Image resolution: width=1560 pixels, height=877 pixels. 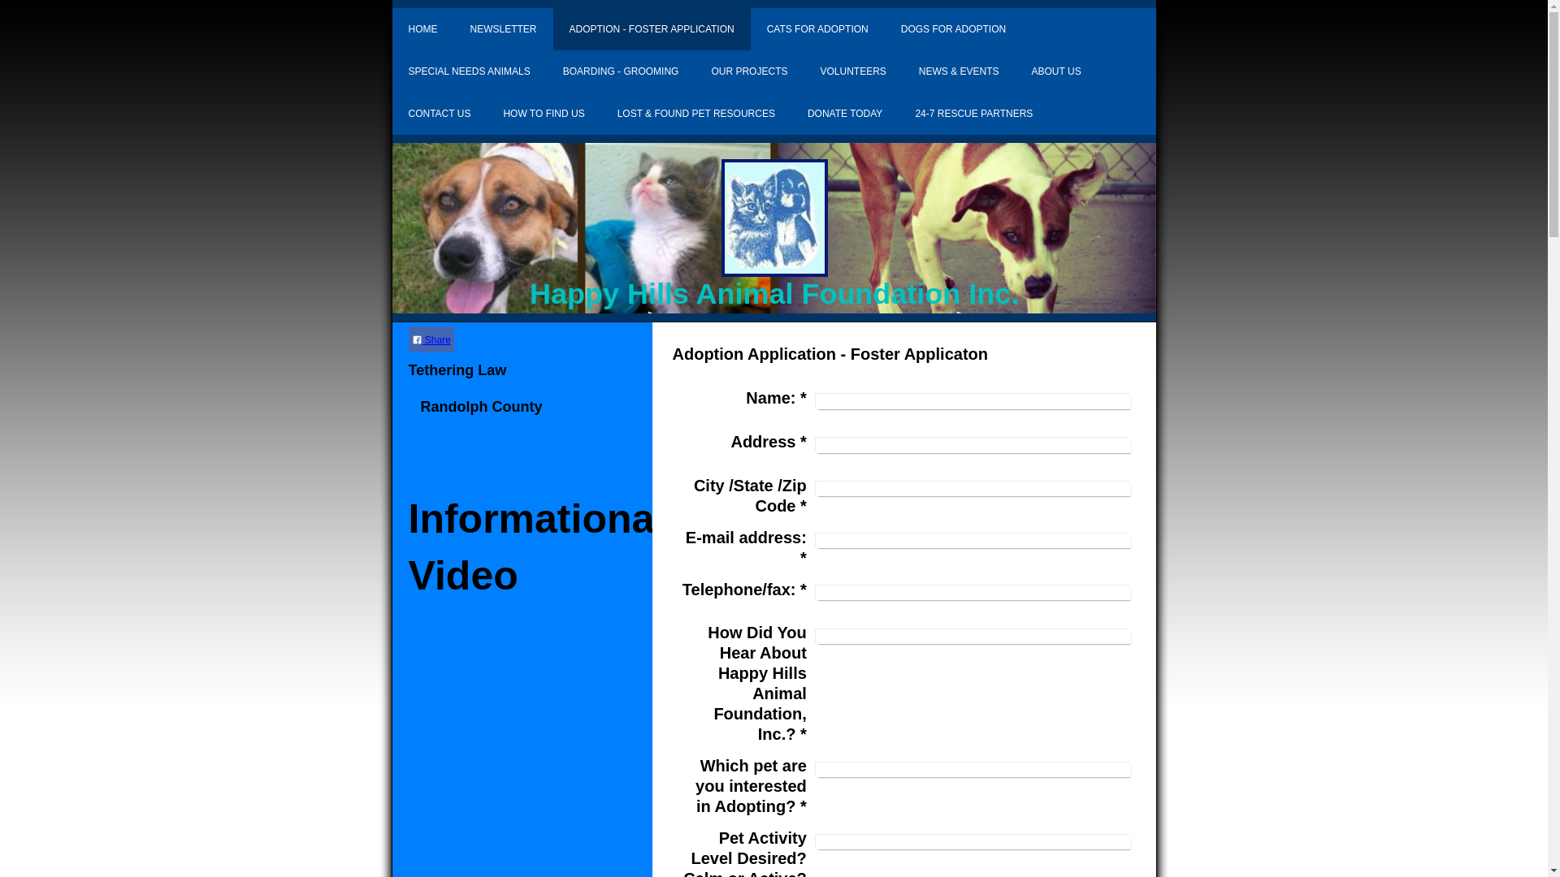 What do you see at coordinates (422, 28) in the screenshot?
I see `HOME` at bounding box center [422, 28].